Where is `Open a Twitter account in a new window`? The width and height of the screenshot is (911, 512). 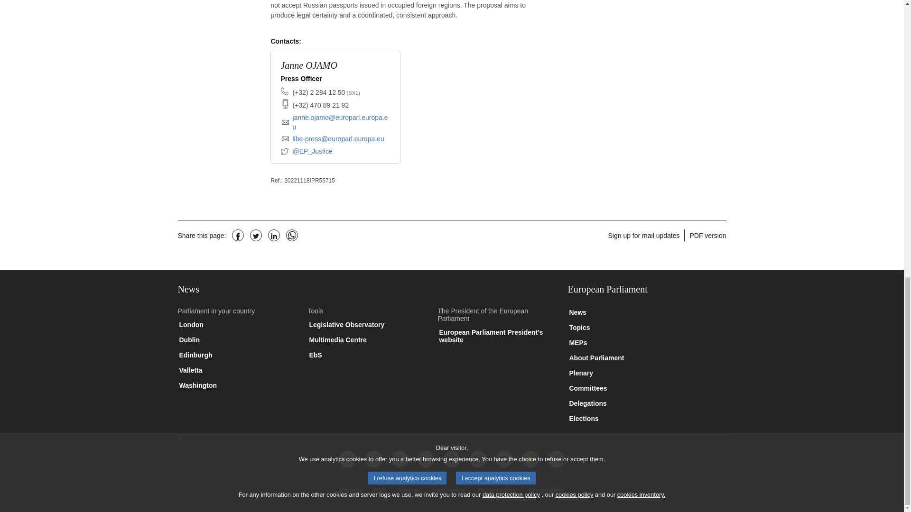
Open a Twitter account in a new window is located at coordinates (307, 152).